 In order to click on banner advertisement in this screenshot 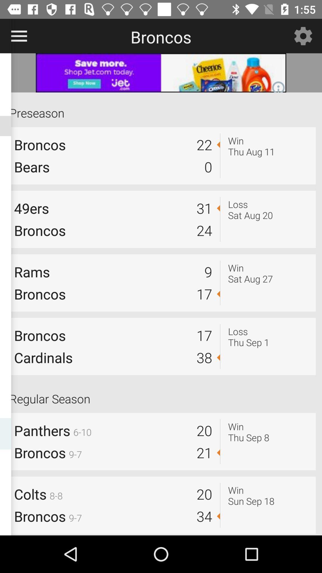, I will do `click(161, 73)`.